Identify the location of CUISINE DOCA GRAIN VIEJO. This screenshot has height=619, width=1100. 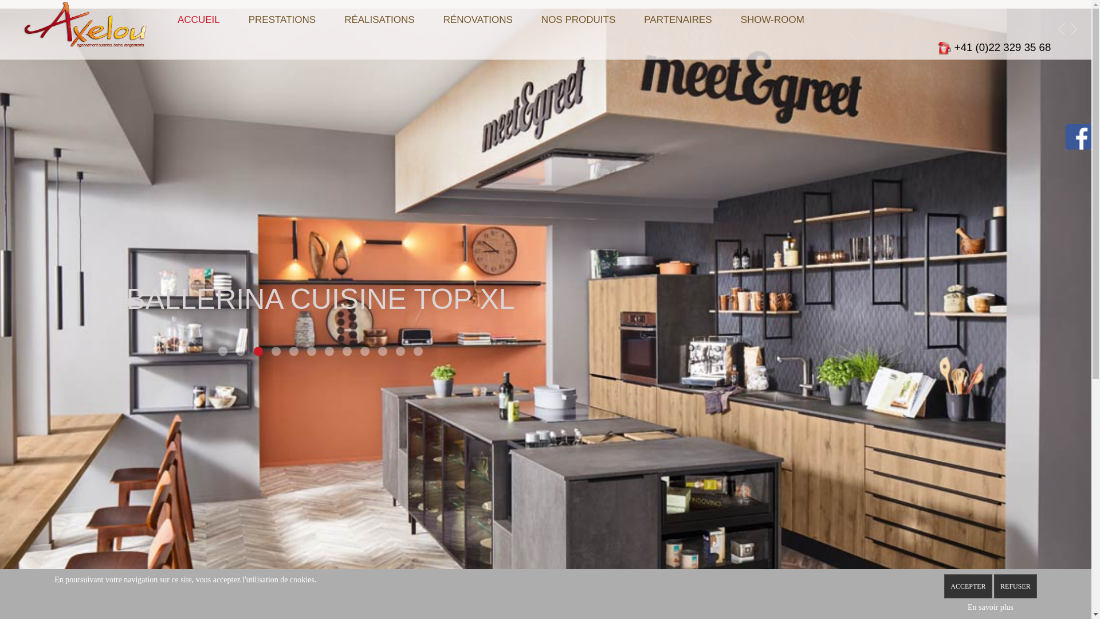
(292, 351).